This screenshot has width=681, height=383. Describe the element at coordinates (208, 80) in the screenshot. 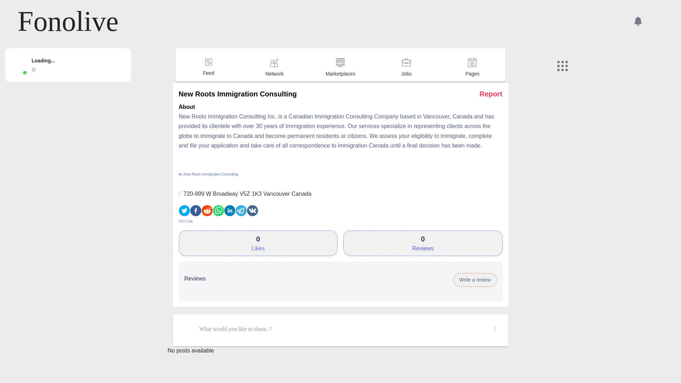

I see `Feed` at that location.